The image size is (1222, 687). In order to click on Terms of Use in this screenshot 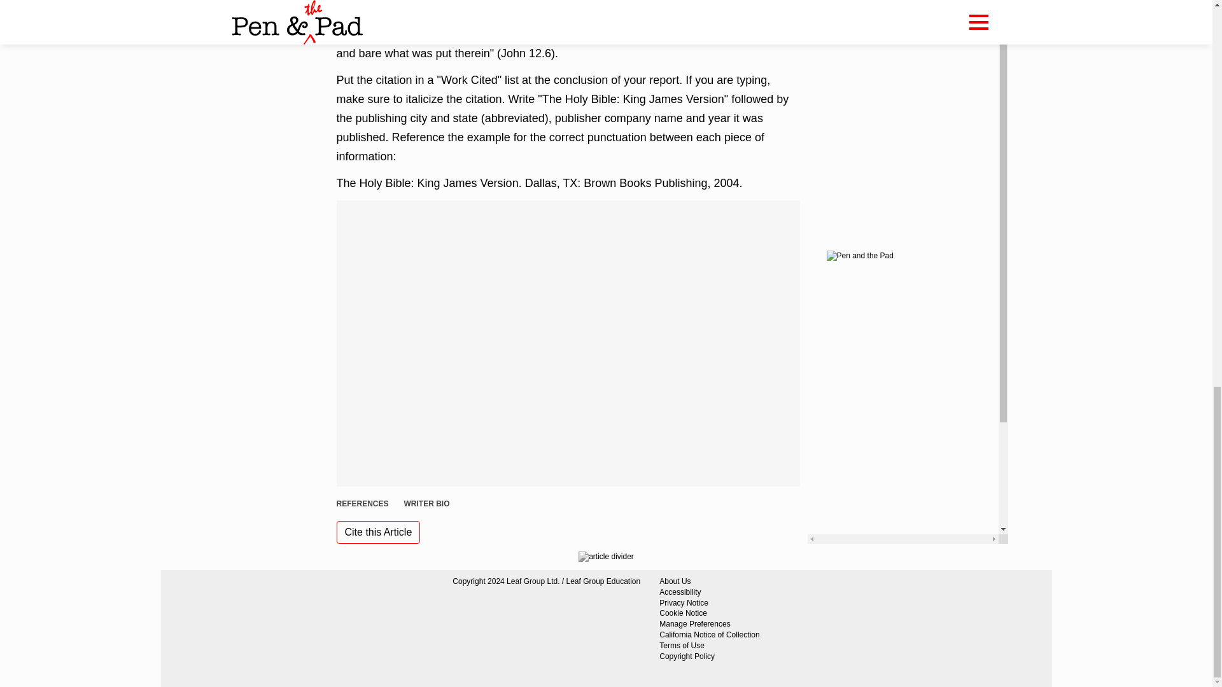, I will do `click(709, 645)`.